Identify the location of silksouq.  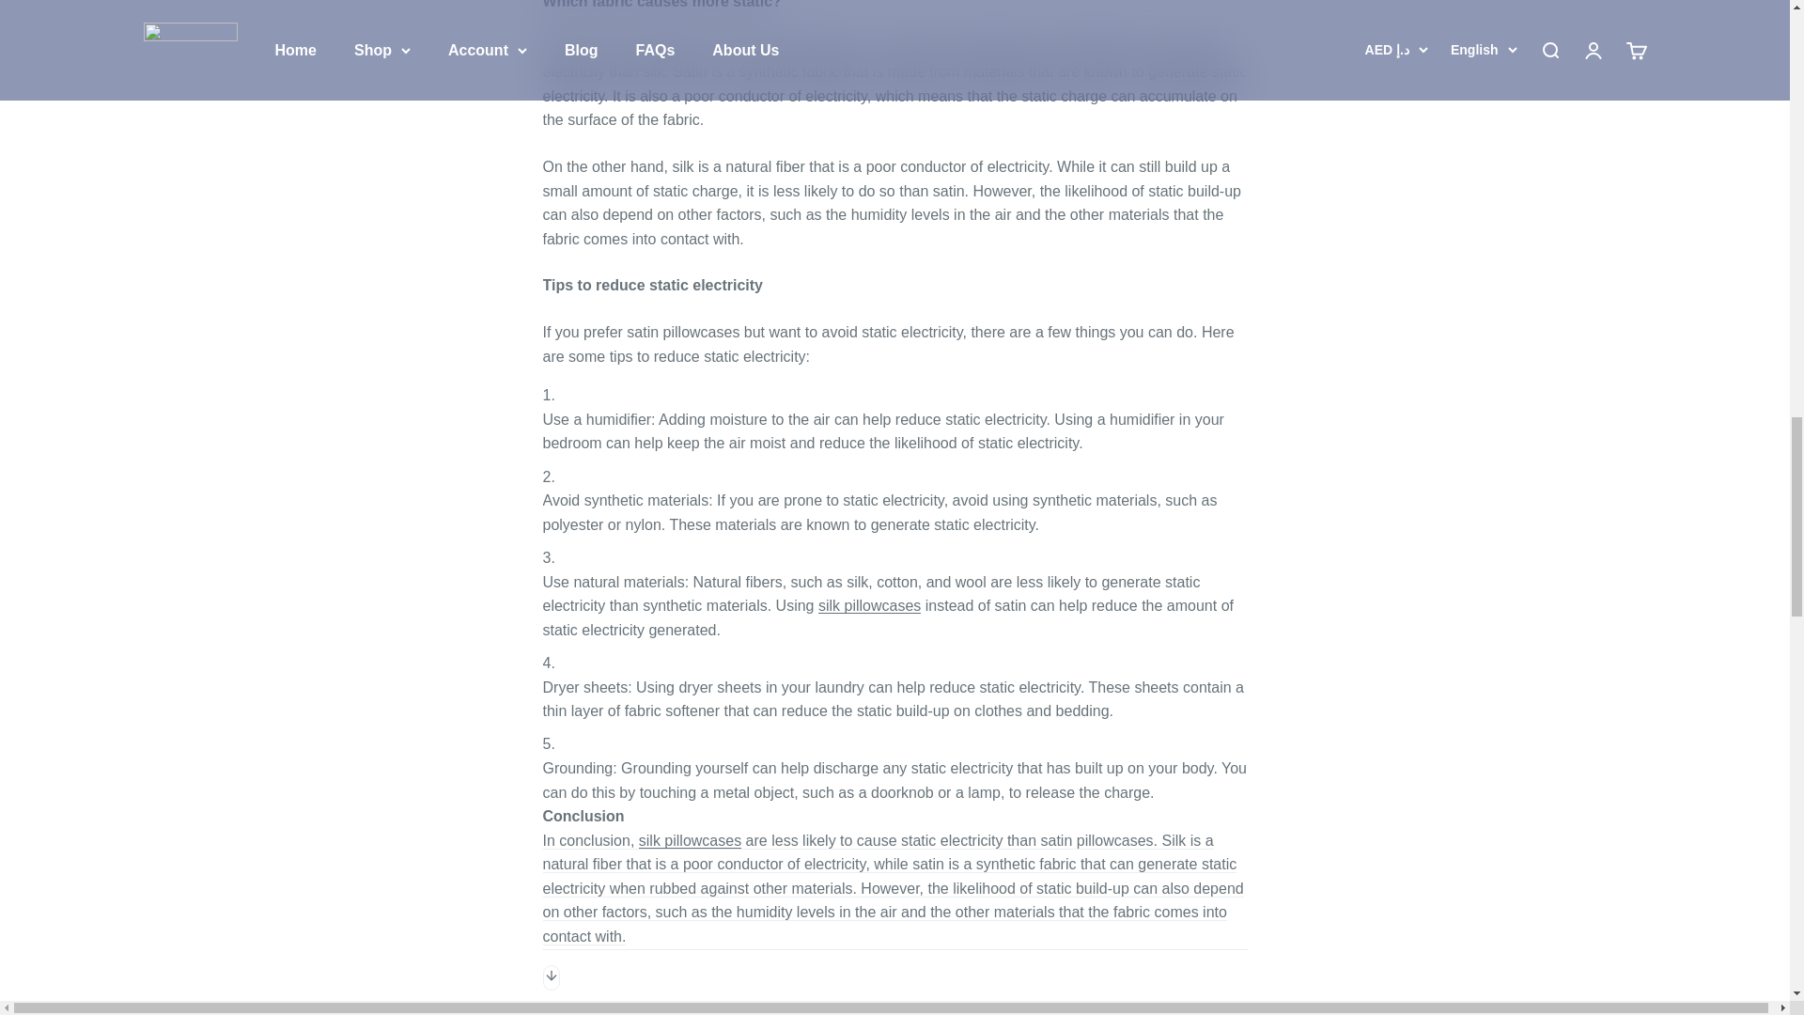
(690, 840).